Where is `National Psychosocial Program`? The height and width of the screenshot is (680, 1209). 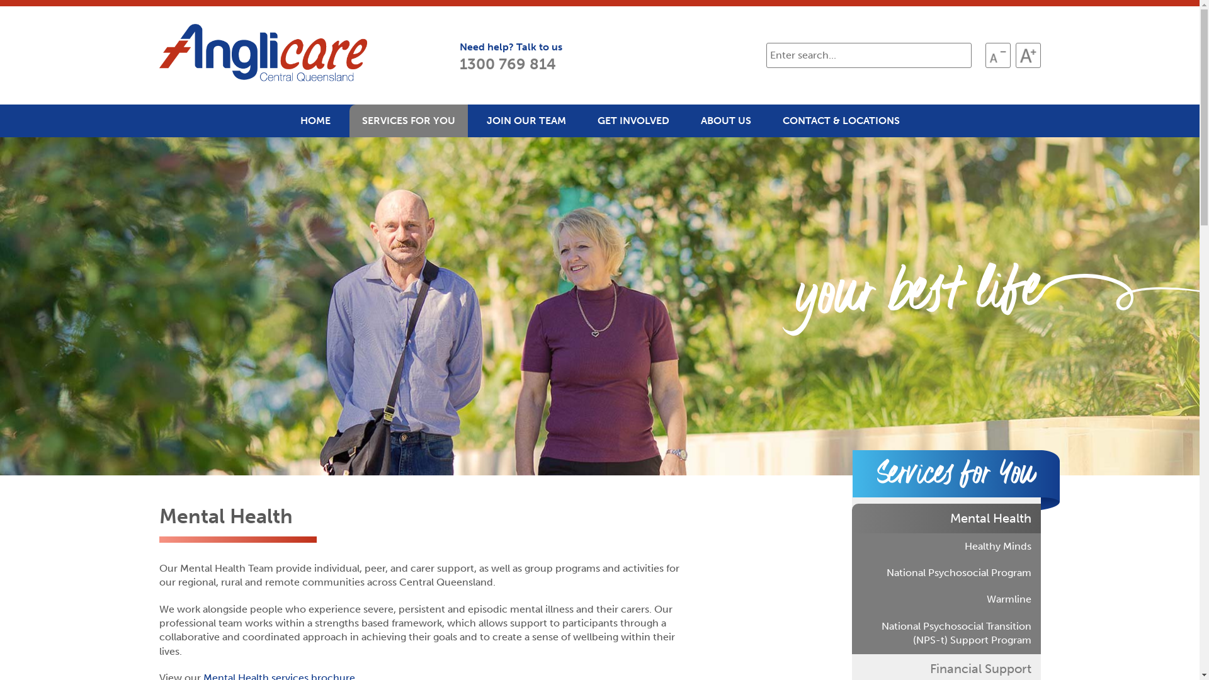
National Psychosocial Program is located at coordinates (946, 573).